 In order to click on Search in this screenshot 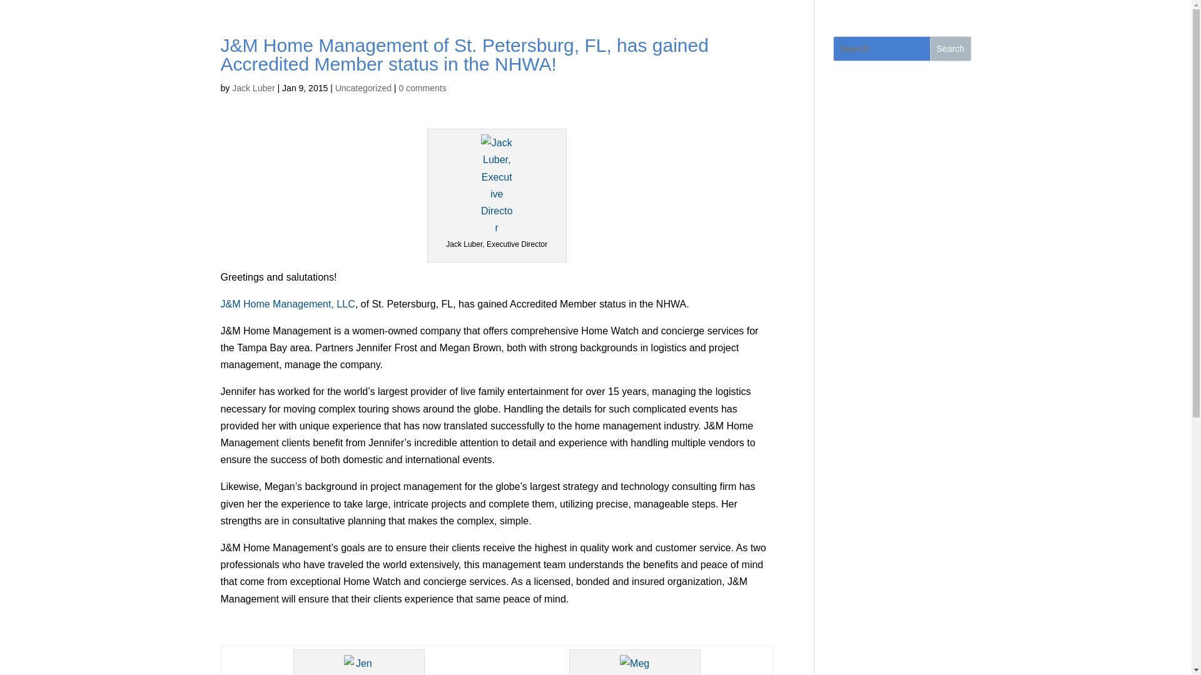, I will do `click(951, 49)`.